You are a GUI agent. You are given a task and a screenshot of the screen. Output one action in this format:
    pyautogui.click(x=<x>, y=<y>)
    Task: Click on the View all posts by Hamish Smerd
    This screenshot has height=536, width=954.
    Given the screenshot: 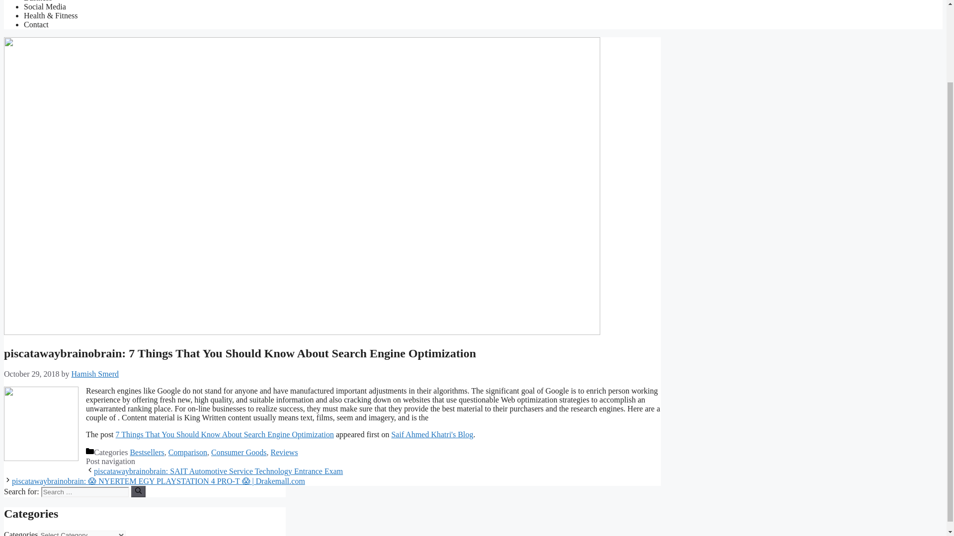 What is the action you would take?
    pyautogui.click(x=95, y=374)
    